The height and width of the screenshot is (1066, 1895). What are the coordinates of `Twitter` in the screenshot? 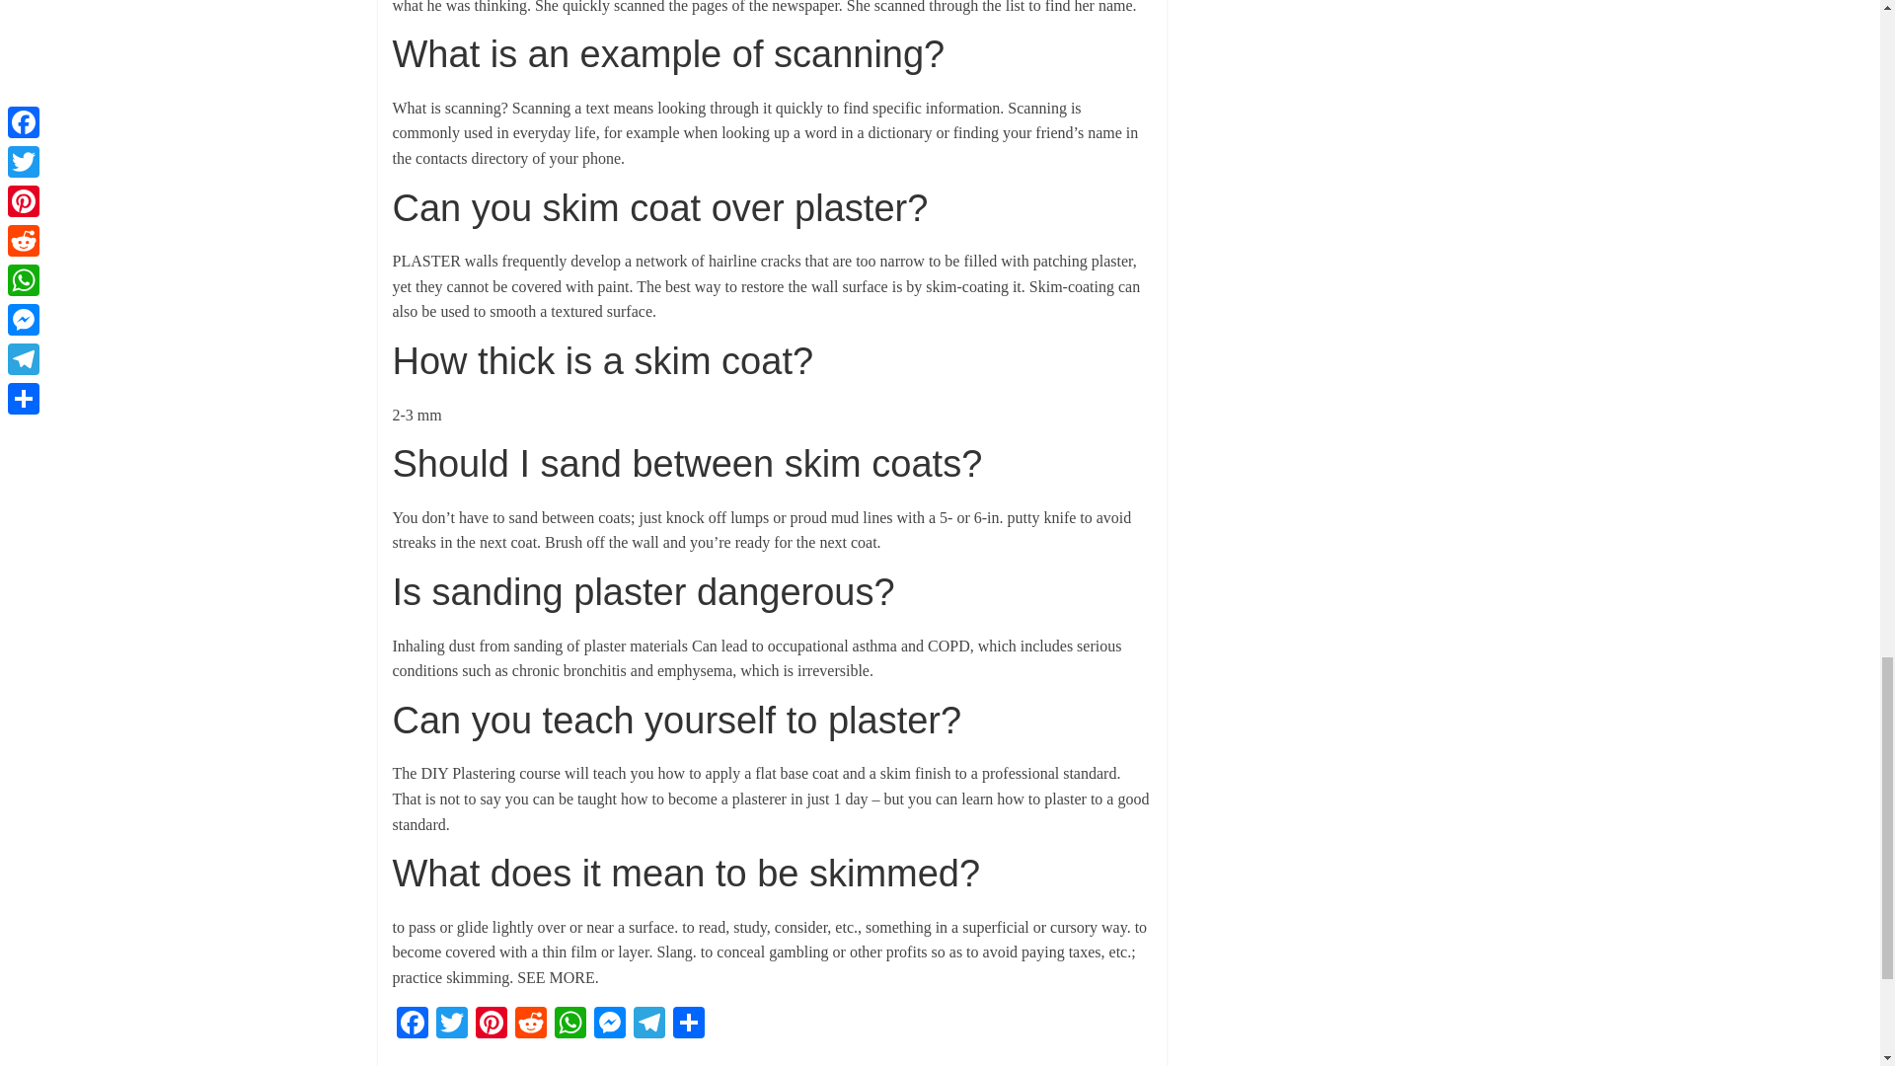 It's located at (452, 1025).